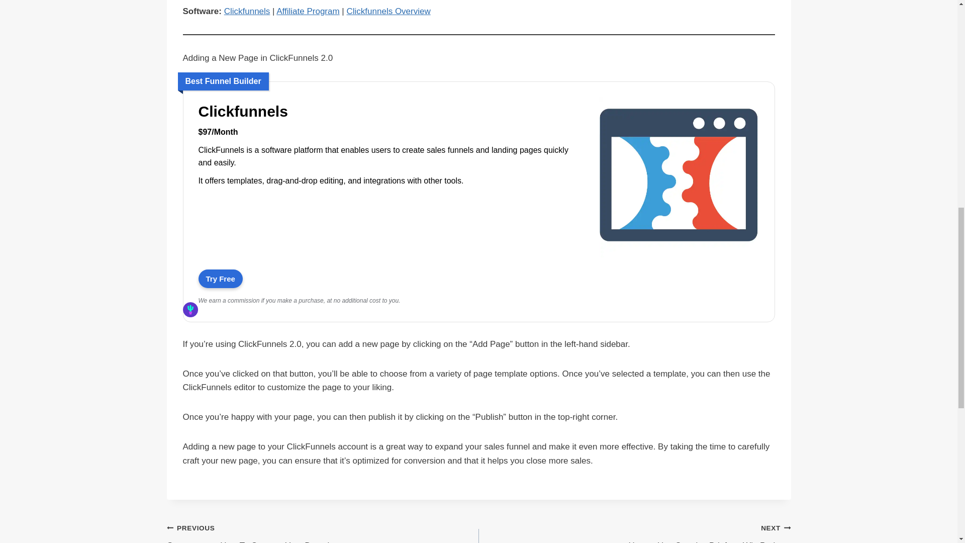 This screenshot has width=965, height=543. Describe the element at coordinates (220, 279) in the screenshot. I see `Try Free` at that location.